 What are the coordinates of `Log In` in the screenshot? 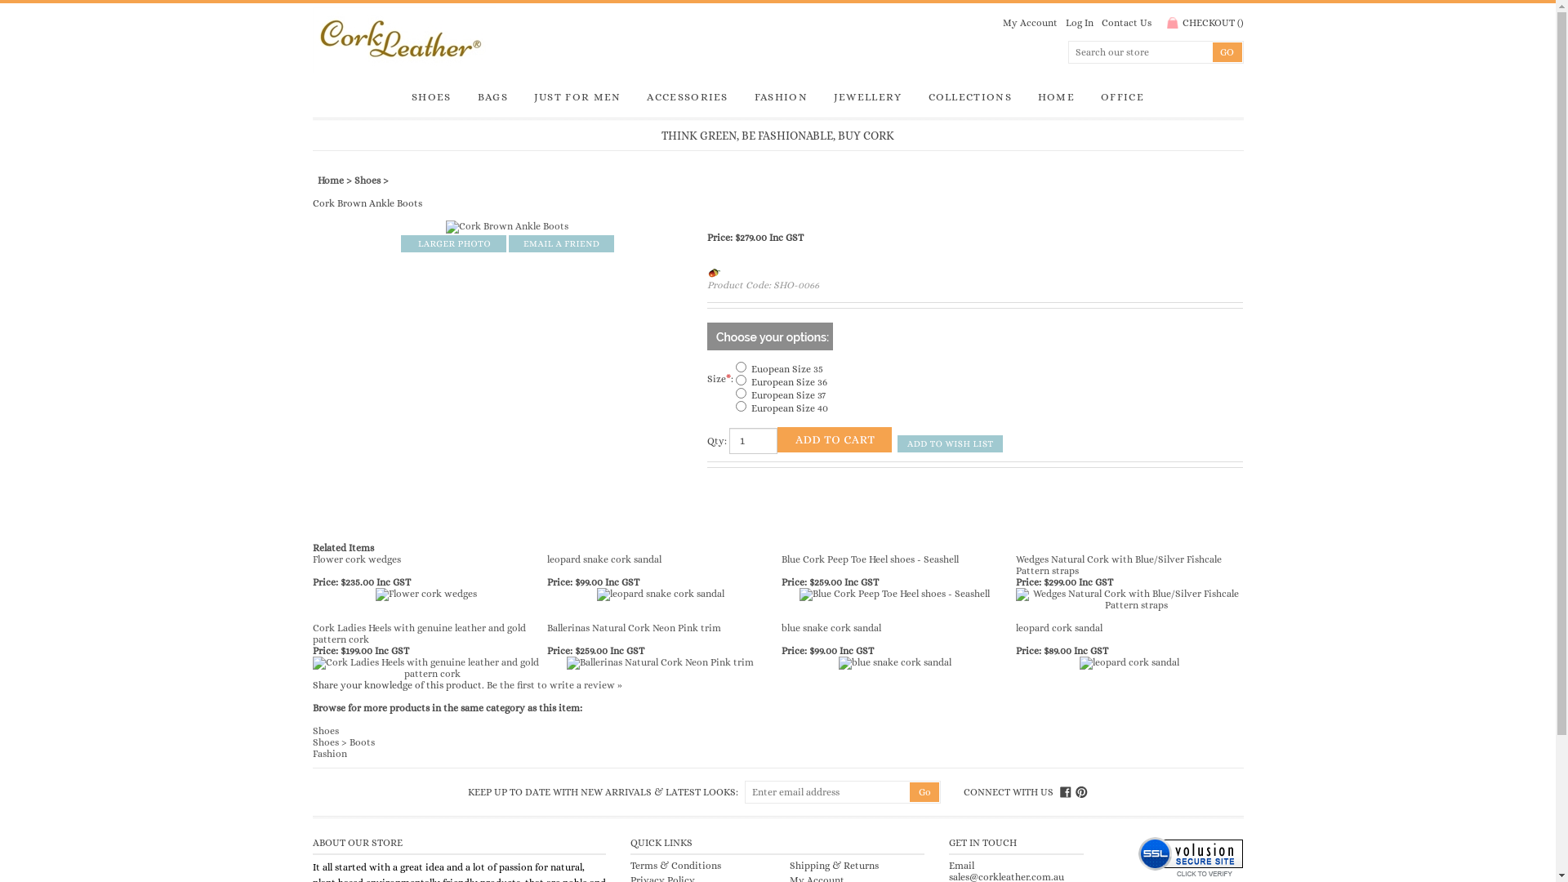 It's located at (1079, 23).